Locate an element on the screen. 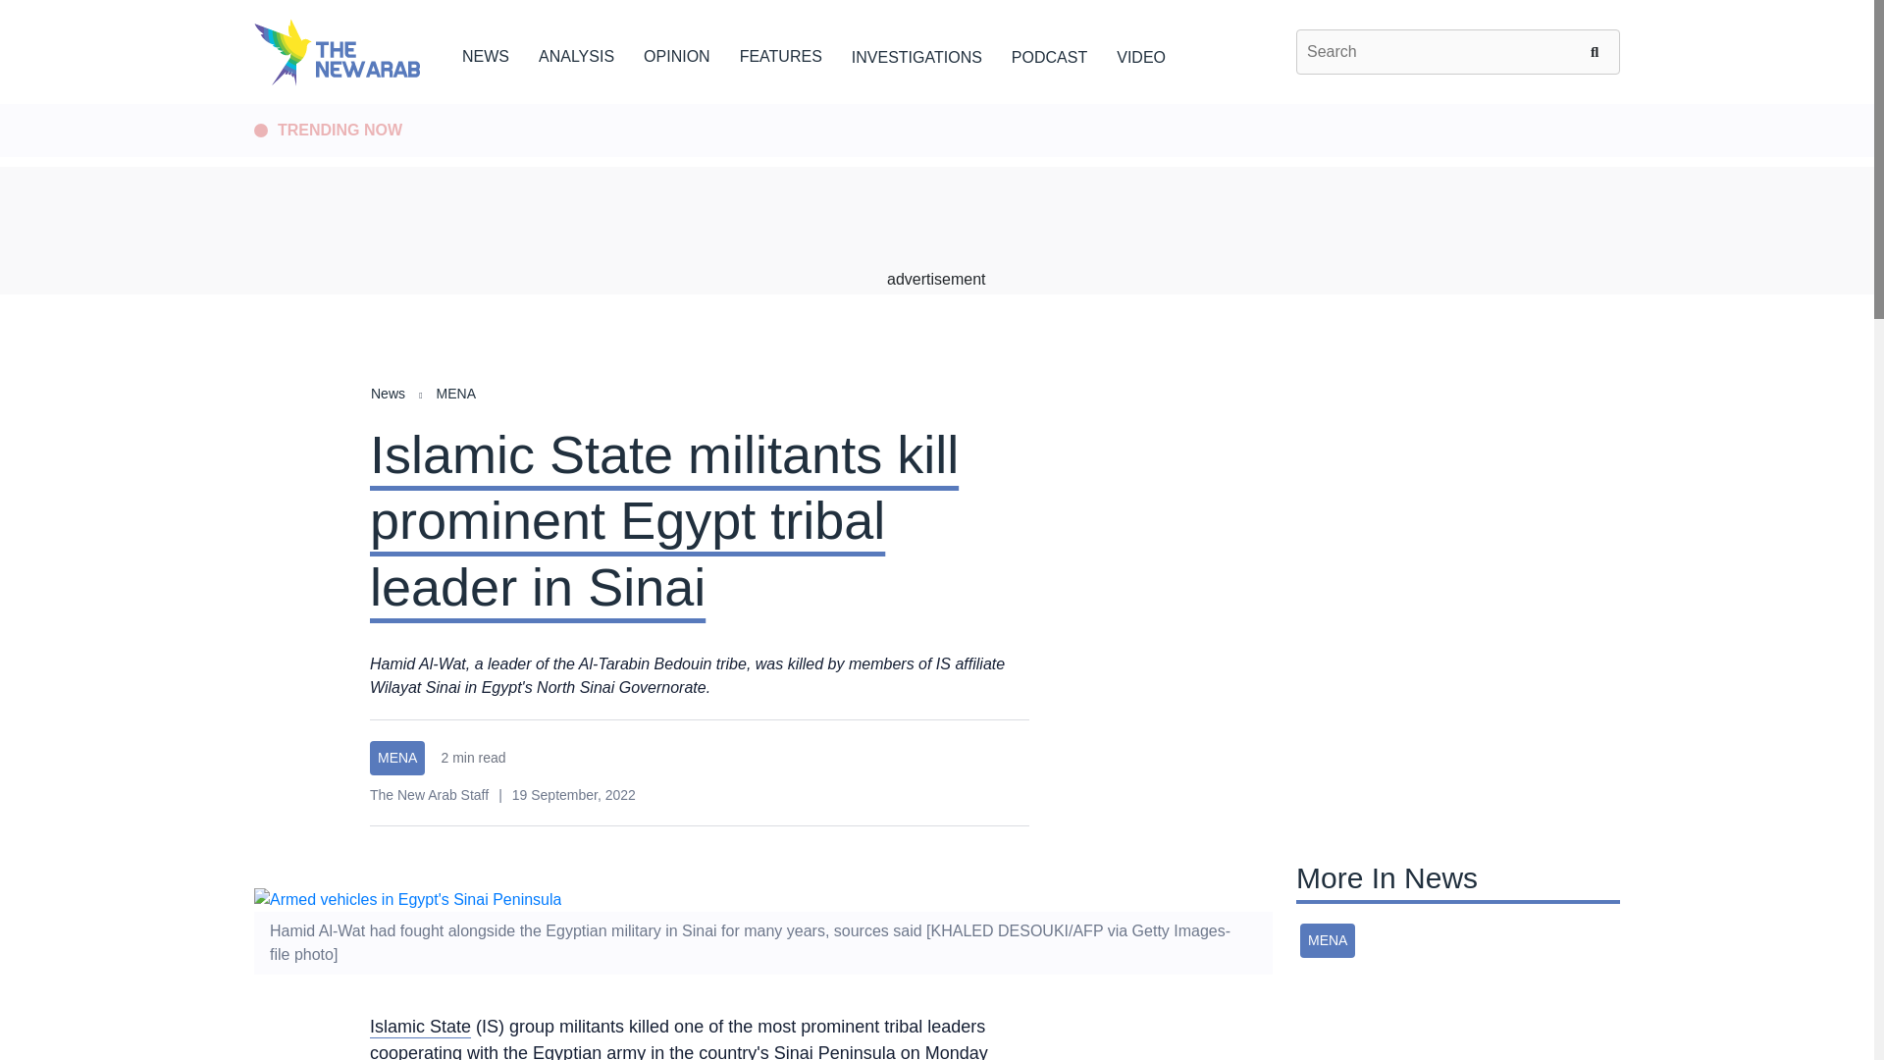 The width and height of the screenshot is (1884, 1060). OPINION is located at coordinates (677, 53).